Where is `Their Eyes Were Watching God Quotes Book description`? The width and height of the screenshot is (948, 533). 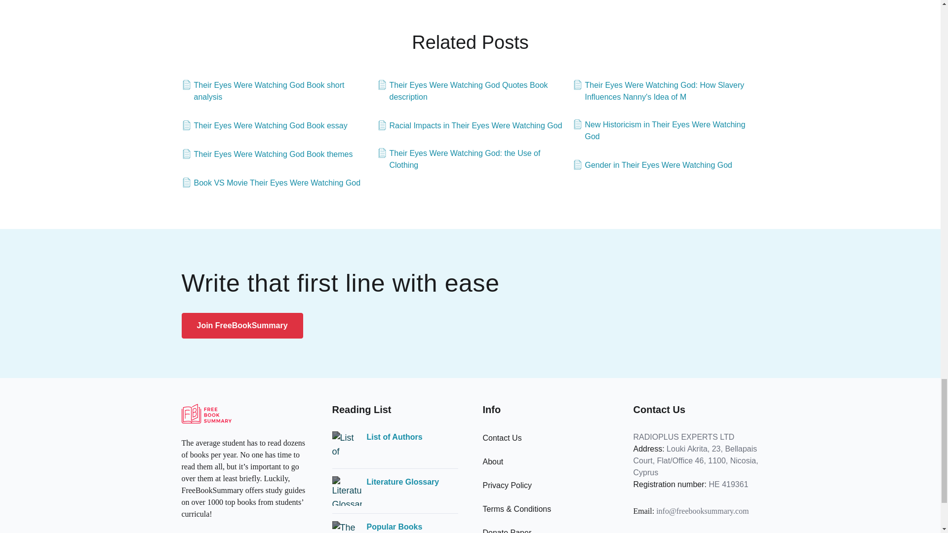
Their Eyes Were Watching God Quotes Book description is located at coordinates (471, 91).